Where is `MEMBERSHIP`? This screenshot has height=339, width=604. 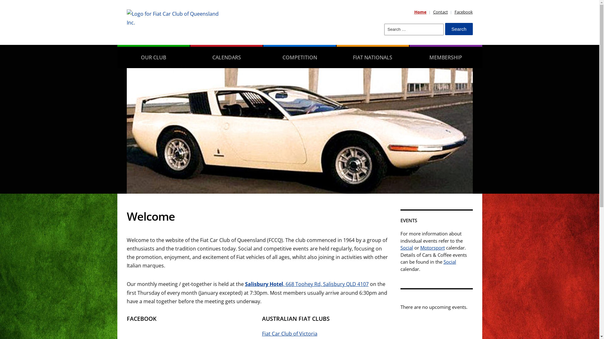 MEMBERSHIP is located at coordinates (446, 56).